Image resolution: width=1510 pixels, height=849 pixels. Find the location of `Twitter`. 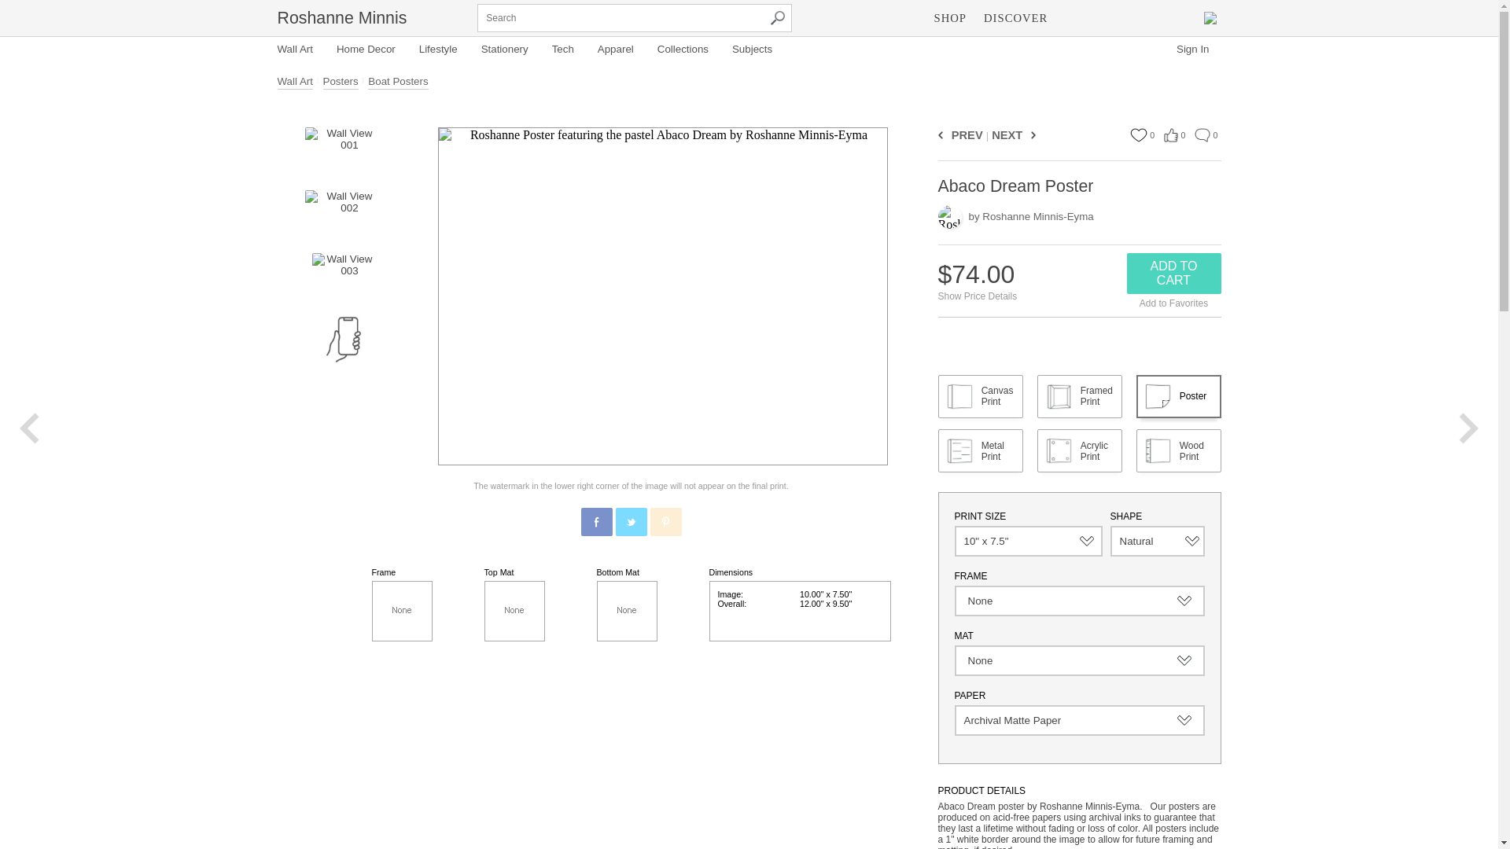

Twitter is located at coordinates (632, 521).